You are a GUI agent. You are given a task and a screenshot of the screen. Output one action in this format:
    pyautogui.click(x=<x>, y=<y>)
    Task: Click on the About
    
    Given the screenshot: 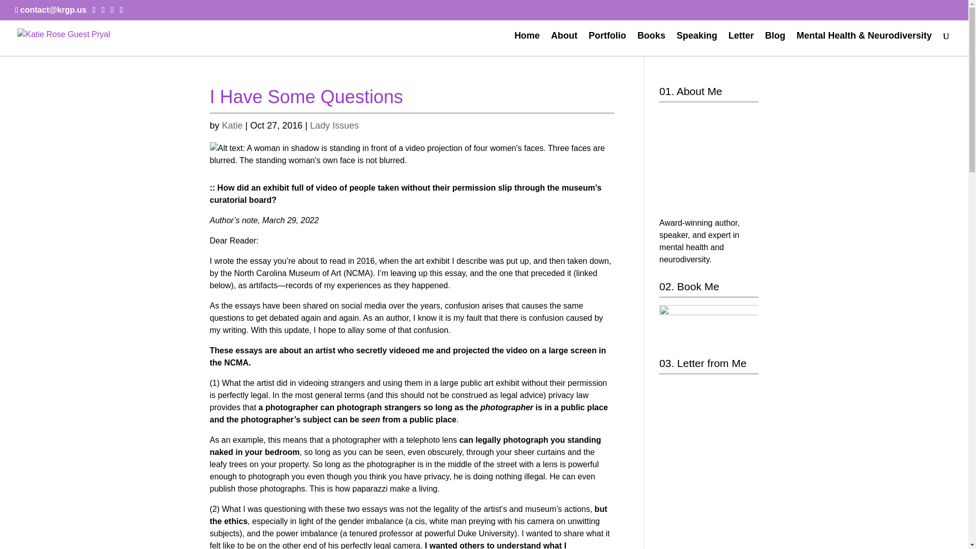 What is the action you would take?
    pyautogui.click(x=564, y=44)
    